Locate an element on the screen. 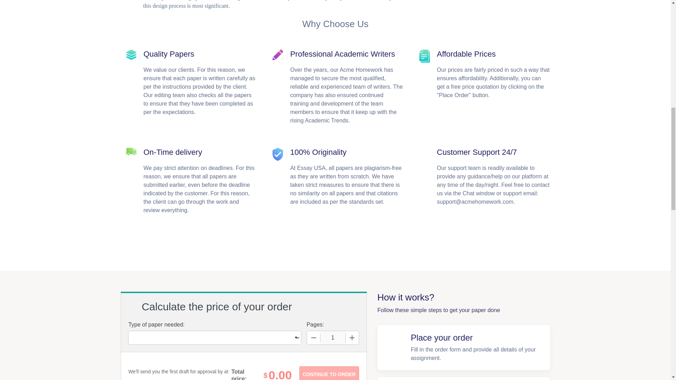 The width and height of the screenshot is (676, 380). Increase is located at coordinates (352, 337).